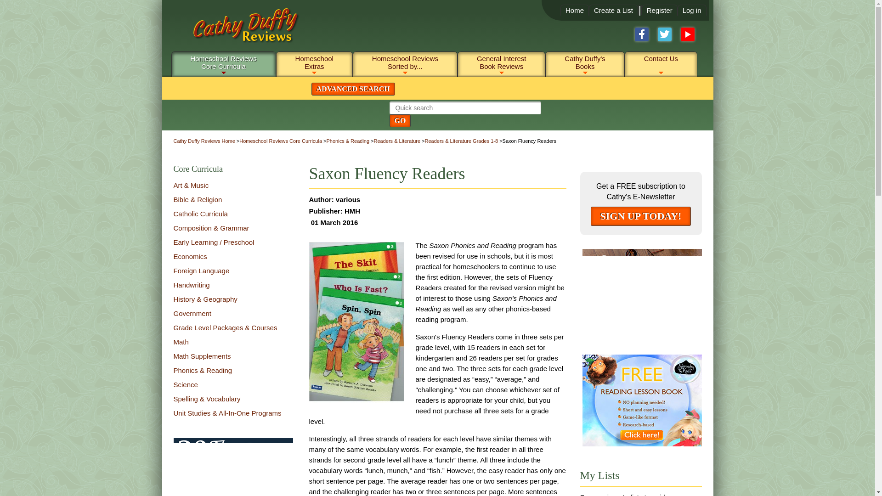  I want to click on Memoria Press Phonics and Reading, so click(642, 294).